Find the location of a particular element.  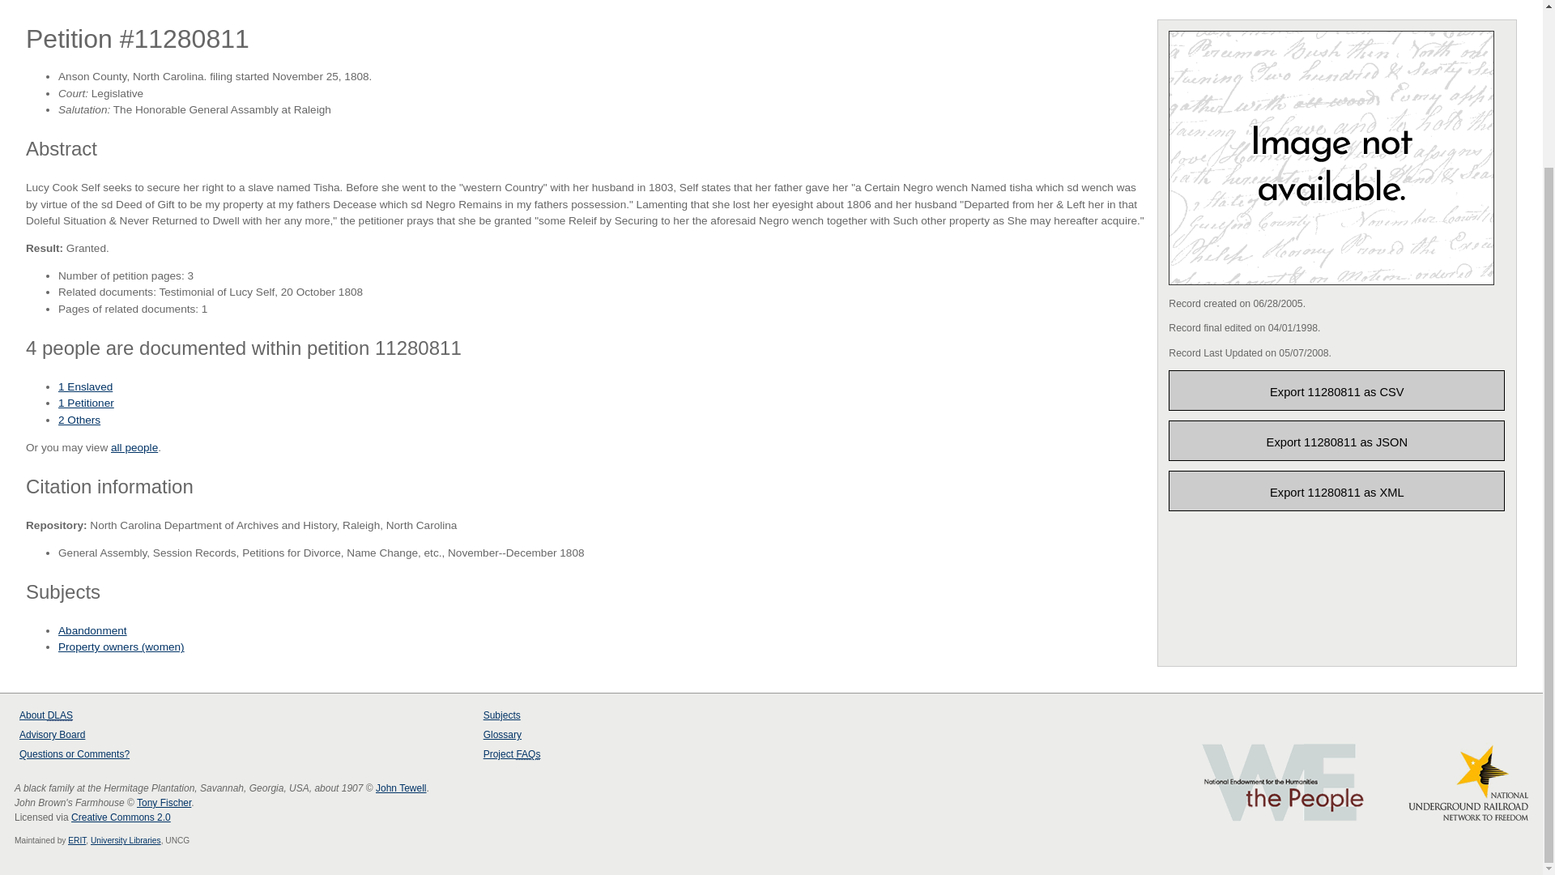

Frequently Asked Questions is located at coordinates (528, 754).